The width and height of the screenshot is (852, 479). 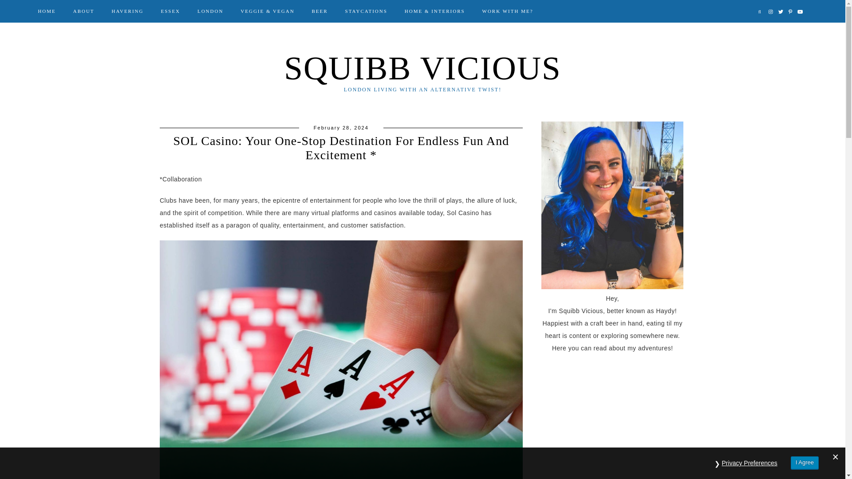 I want to click on LONDON, so click(x=210, y=11).